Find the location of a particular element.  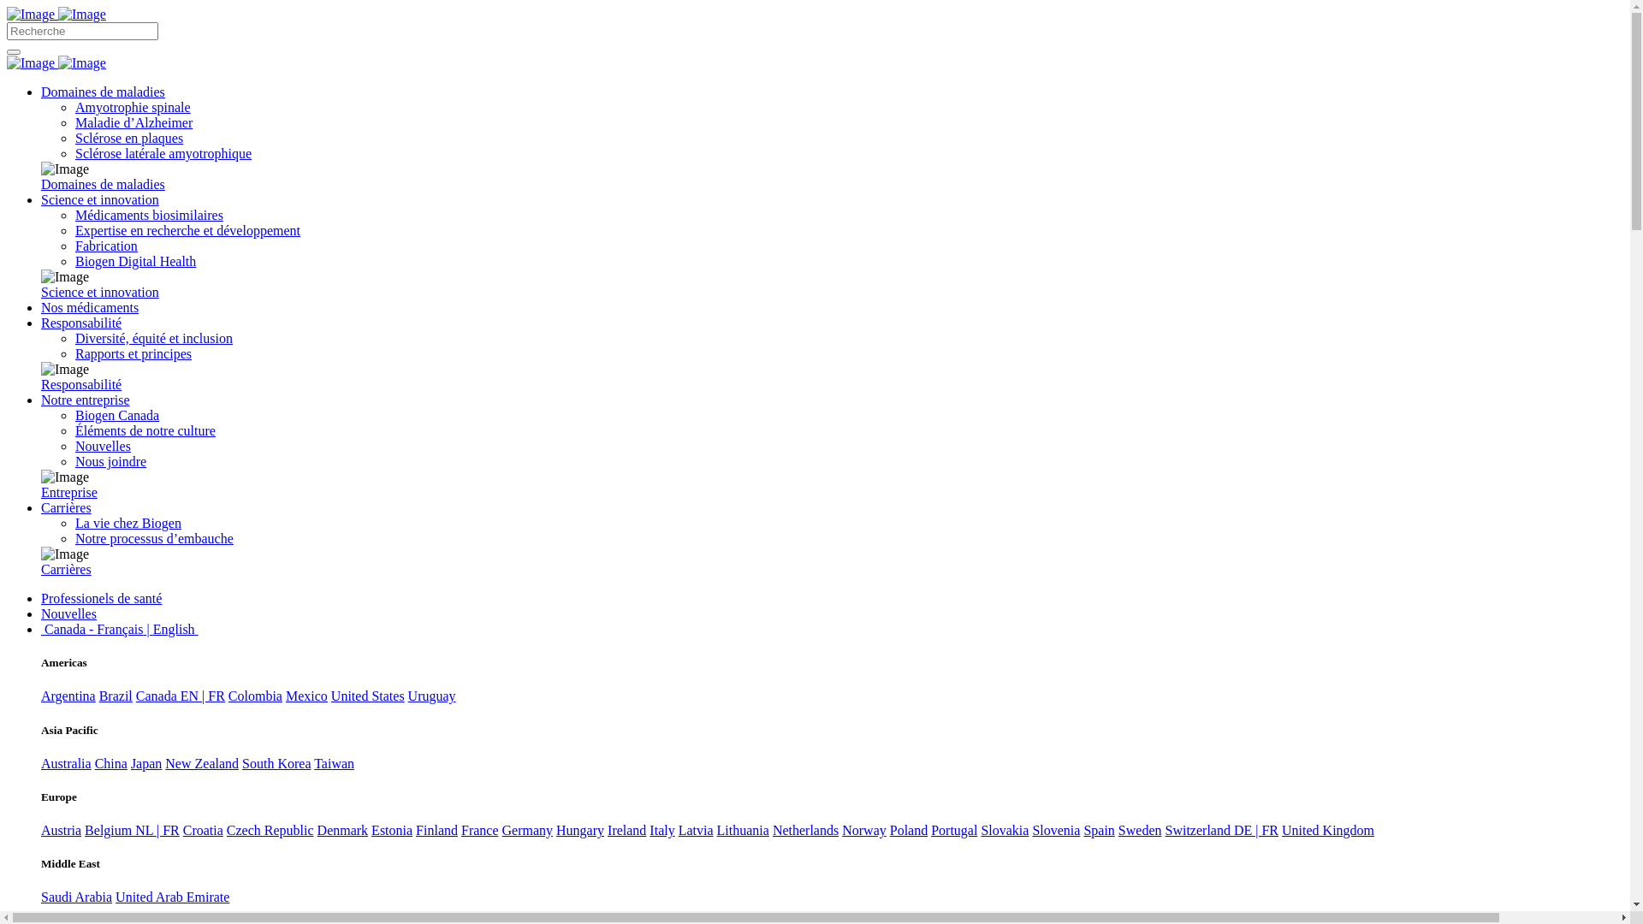

Argentina is located at coordinates (68, 696).